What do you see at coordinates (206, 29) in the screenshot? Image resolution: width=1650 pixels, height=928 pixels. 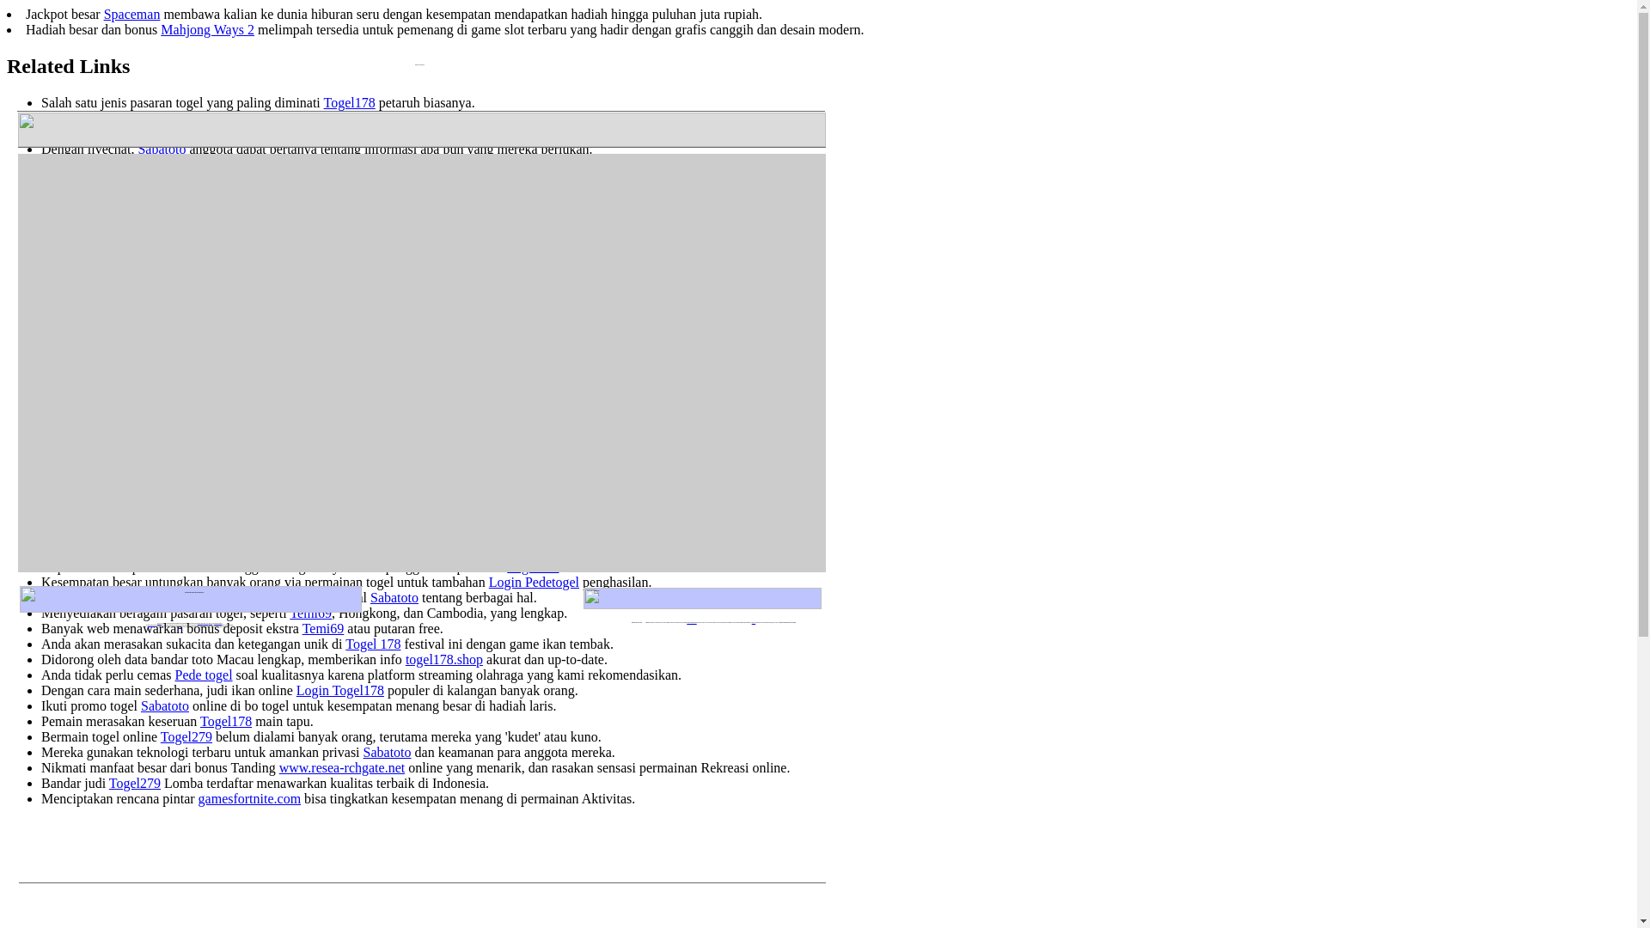 I see `Mahjong Ways 2` at bounding box center [206, 29].